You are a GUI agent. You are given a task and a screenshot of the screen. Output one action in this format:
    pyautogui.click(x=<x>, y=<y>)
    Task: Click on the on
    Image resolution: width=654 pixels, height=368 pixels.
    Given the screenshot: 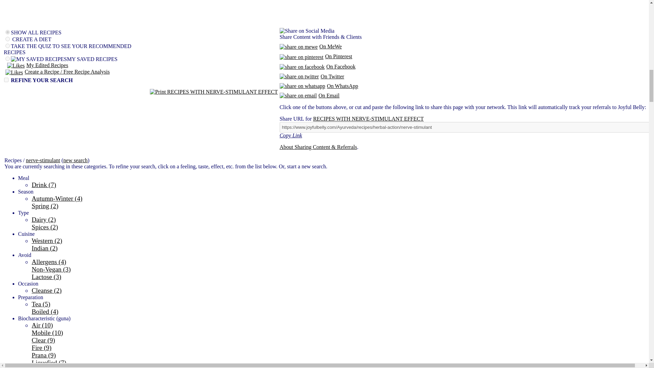 What is the action you would take?
    pyautogui.click(x=7, y=32)
    